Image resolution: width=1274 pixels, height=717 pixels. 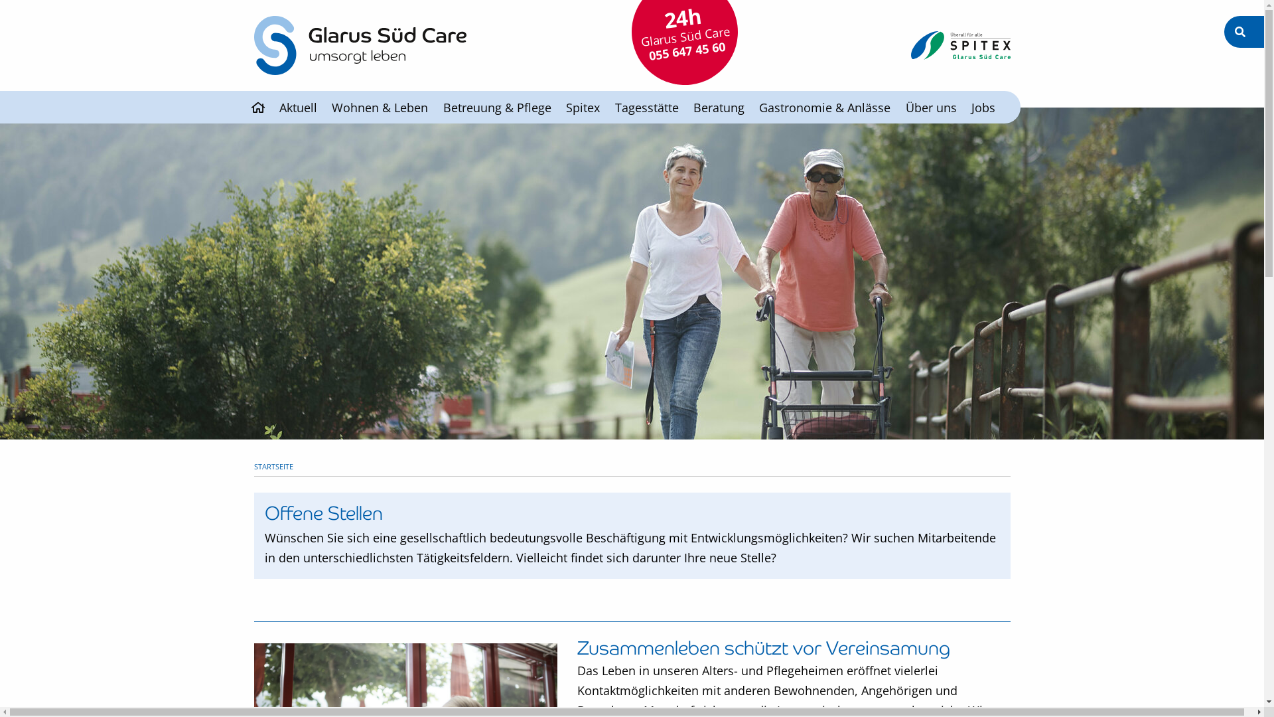 What do you see at coordinates (380, 108) in the screenshot?
I see `Wohnen & Leben` at bounding box center [380, 108].